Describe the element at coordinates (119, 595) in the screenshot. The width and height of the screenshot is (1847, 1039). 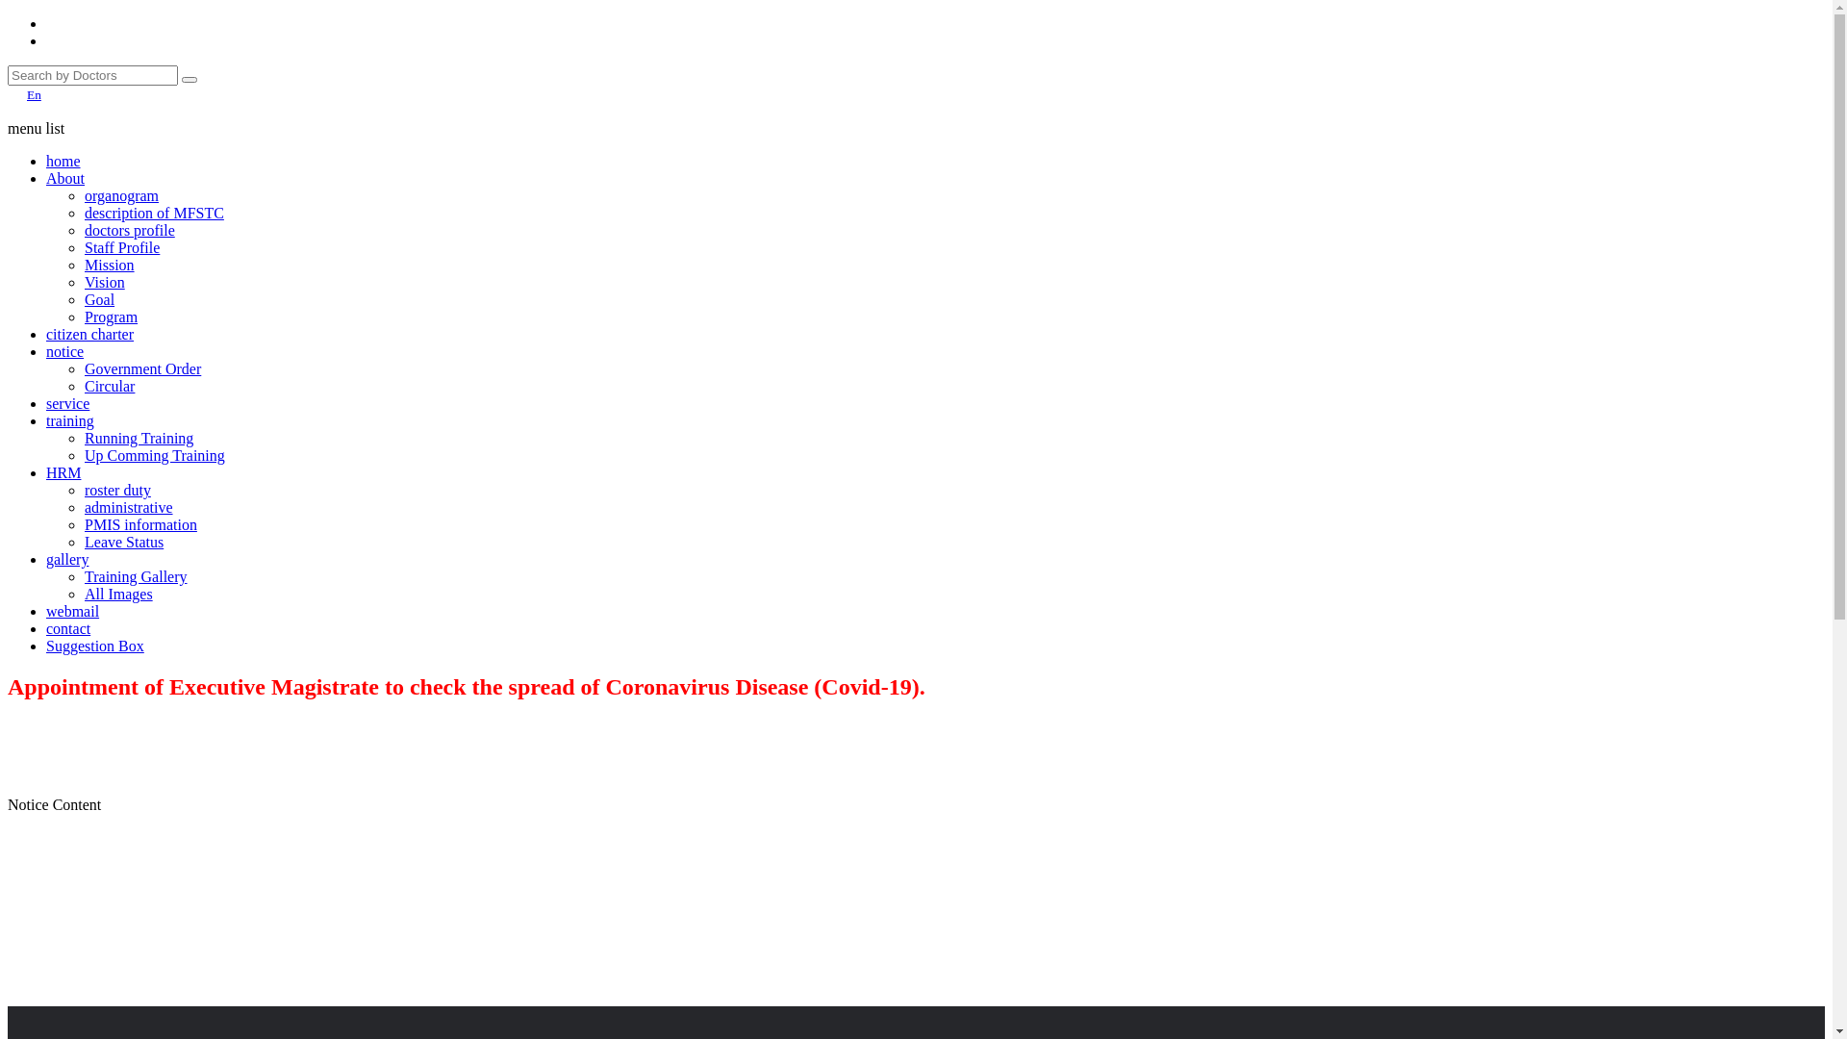
I see `All Images` at that location.